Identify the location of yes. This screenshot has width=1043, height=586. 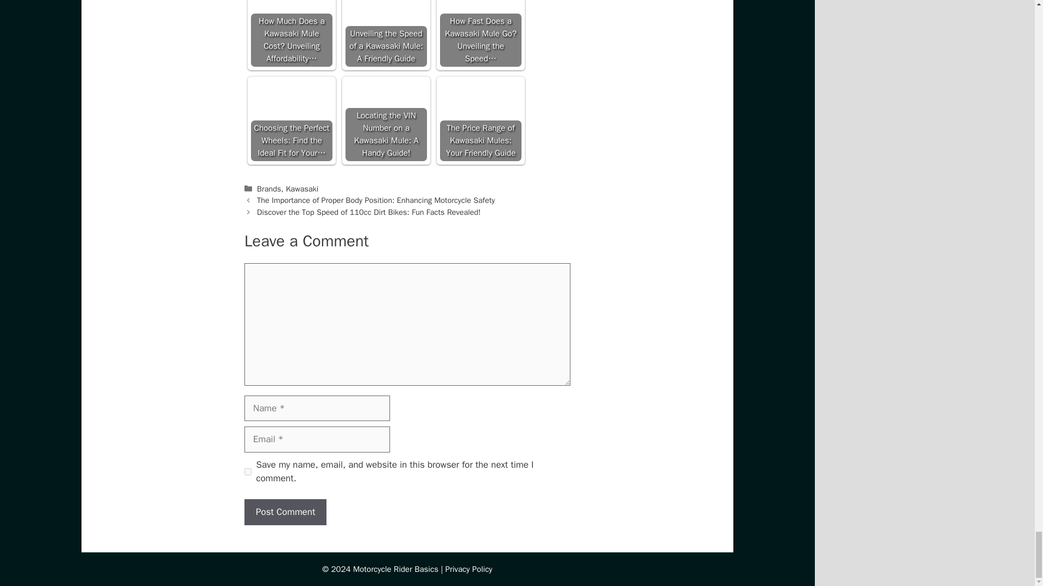
(248, 471).